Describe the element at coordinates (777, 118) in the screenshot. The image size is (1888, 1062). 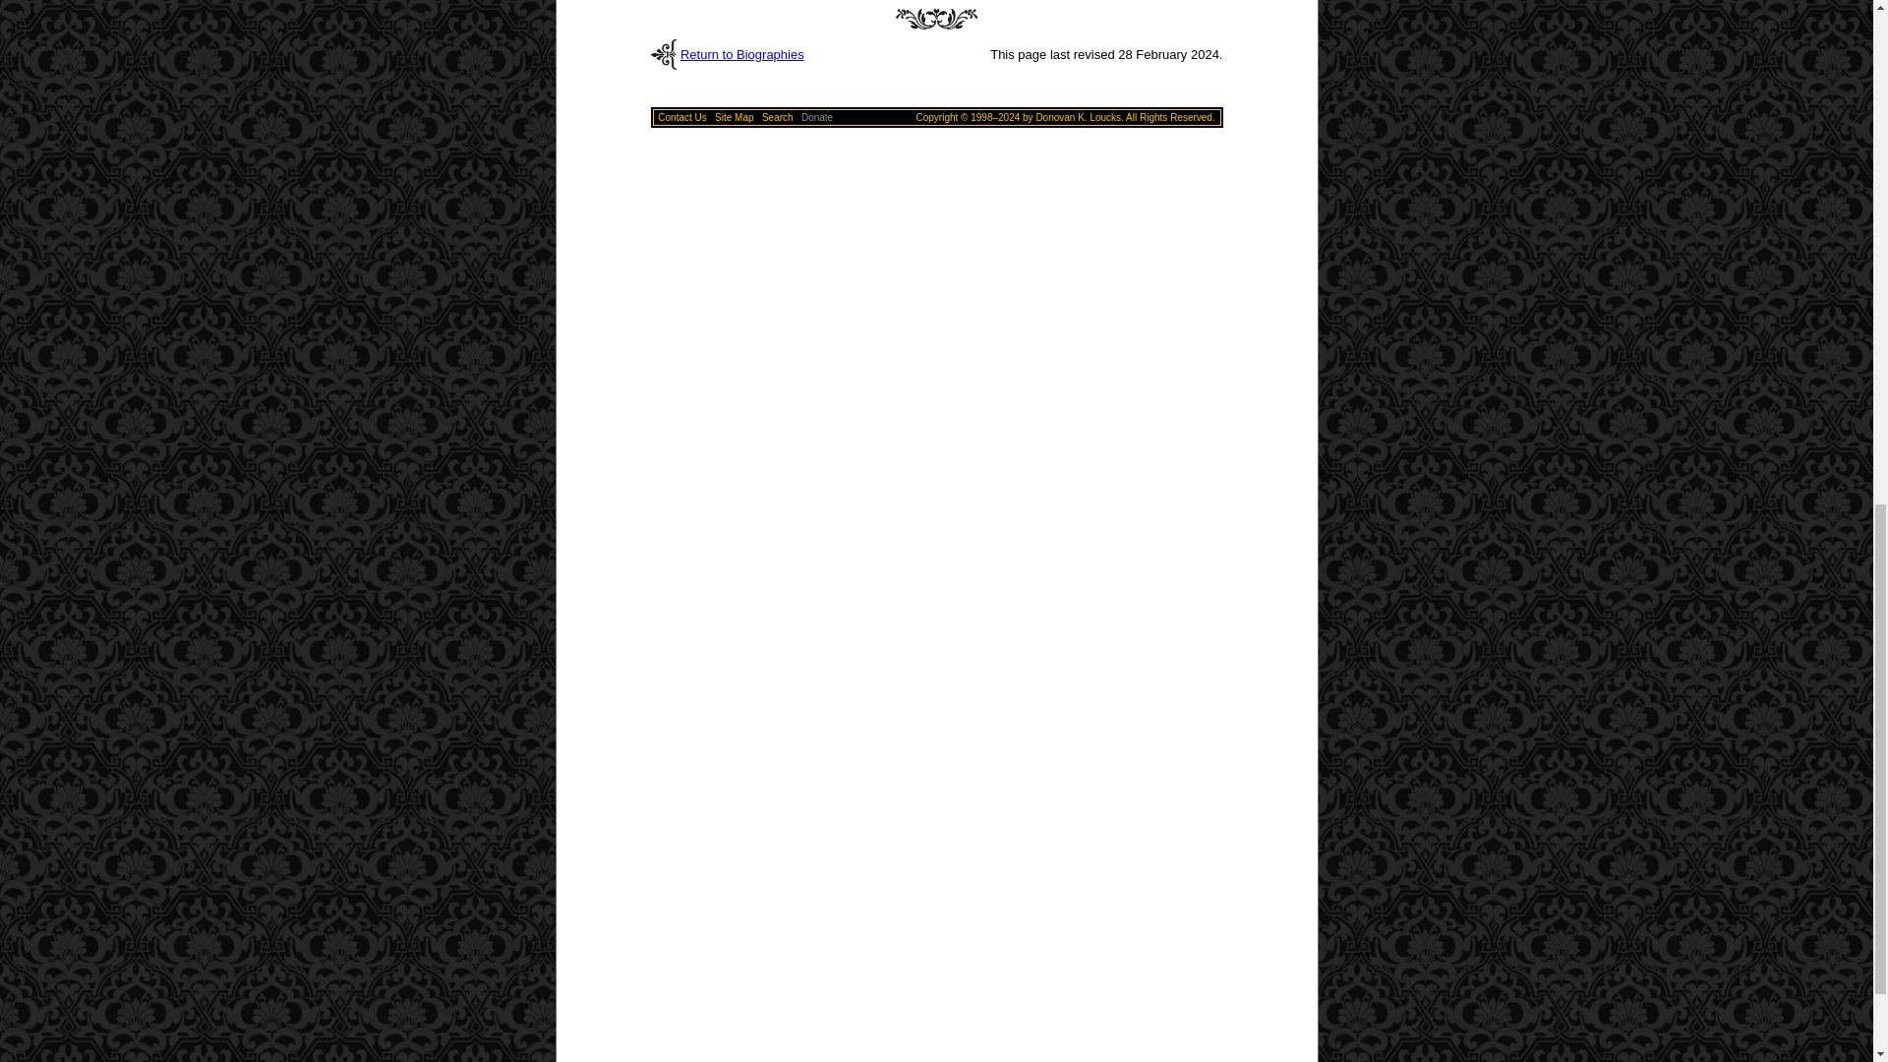
I see `Search` at that location.